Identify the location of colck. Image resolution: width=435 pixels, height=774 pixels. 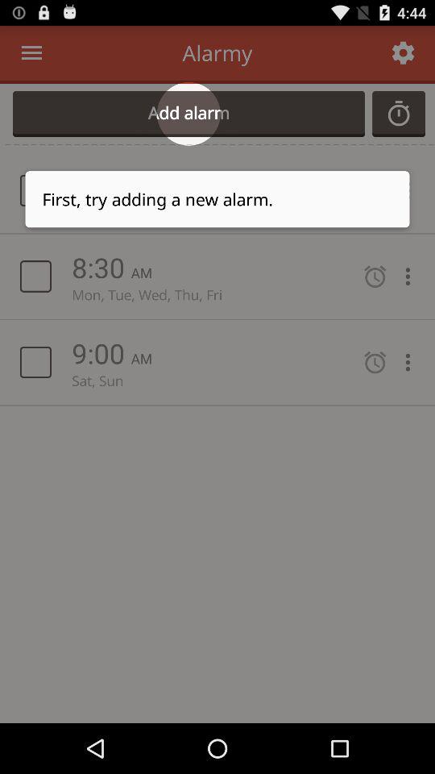
(399, 114).